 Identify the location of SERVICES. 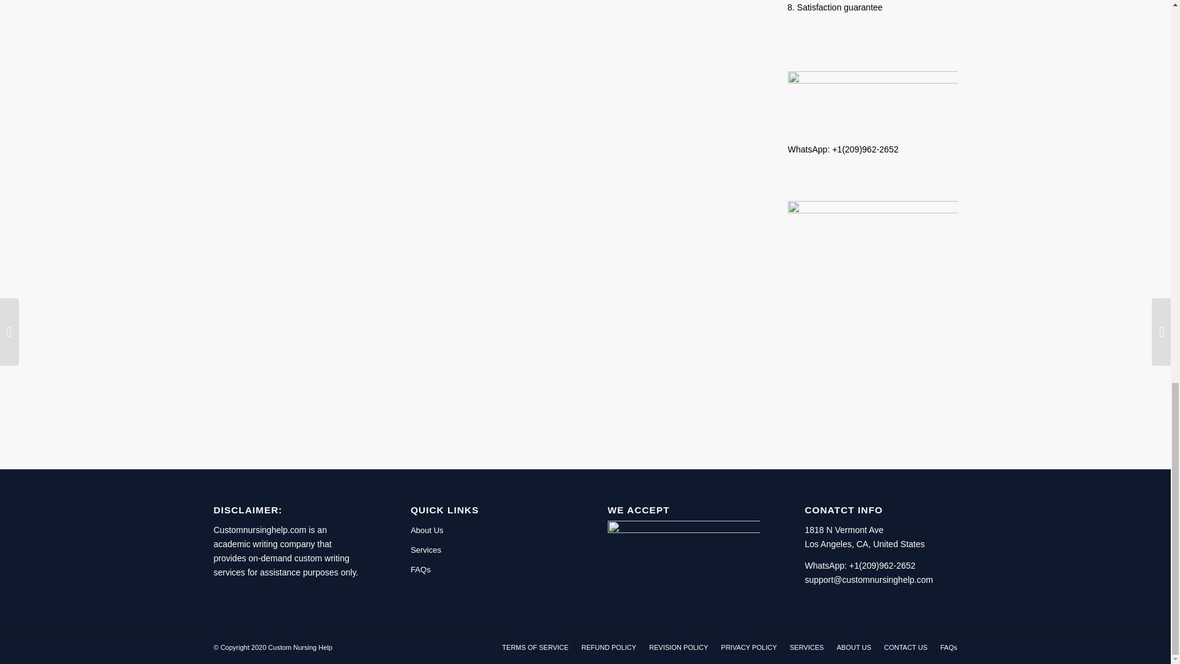
(806, 647).